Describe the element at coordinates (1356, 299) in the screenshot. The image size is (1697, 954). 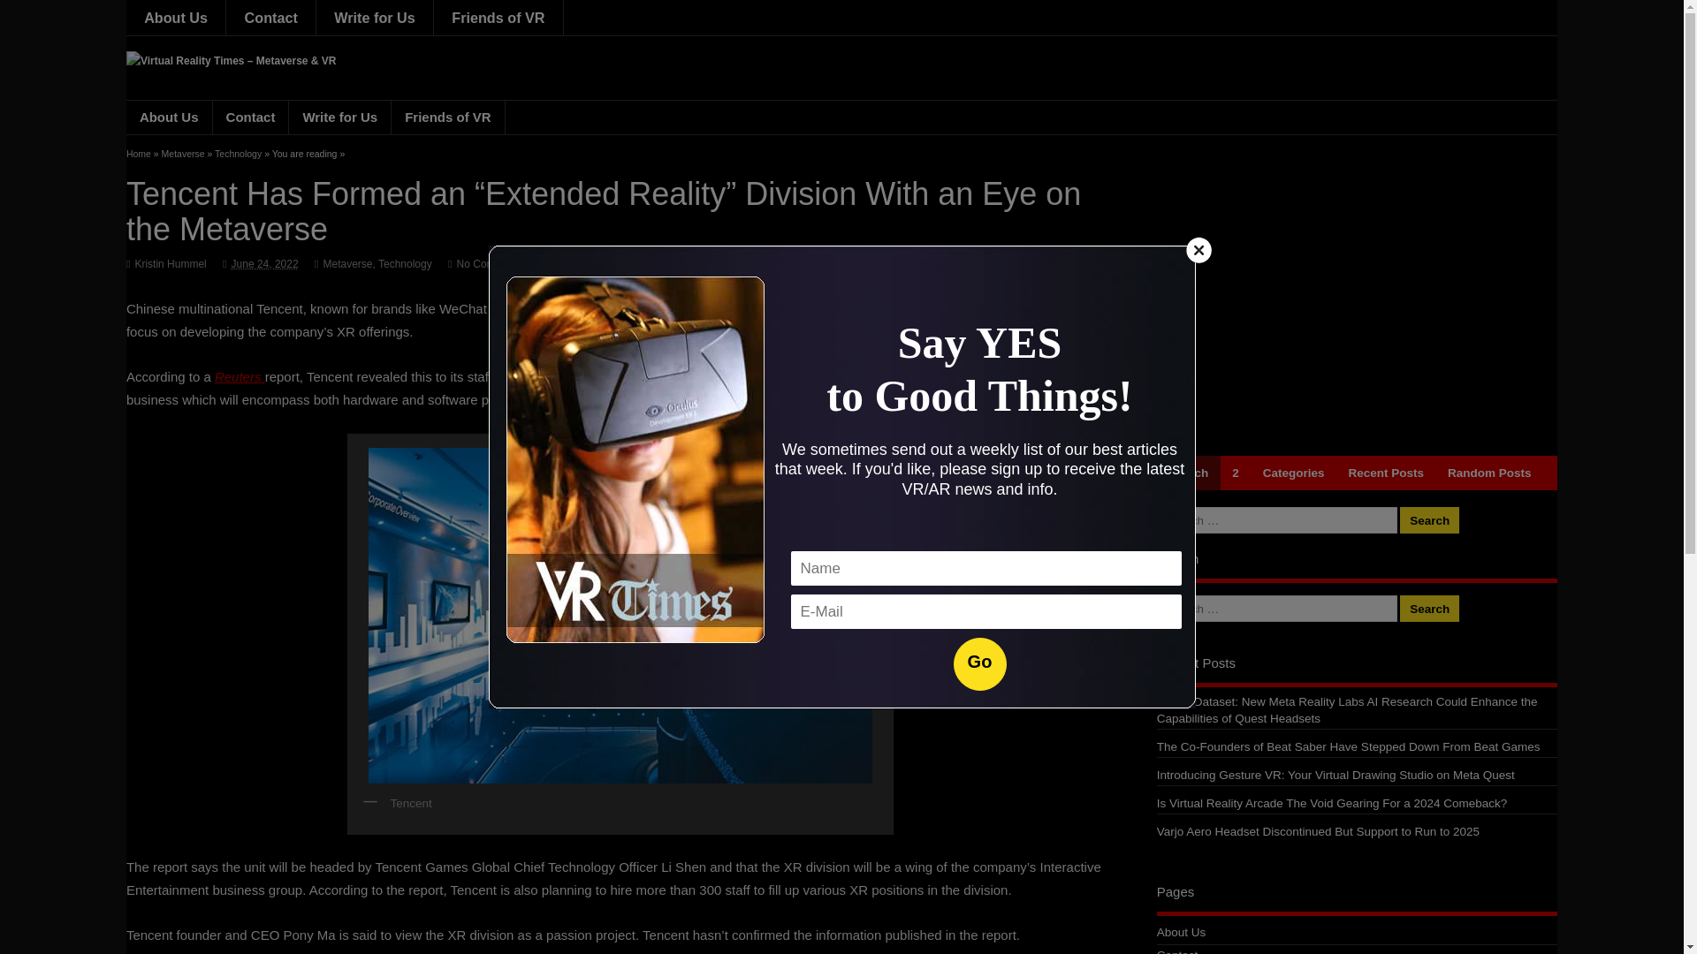
I see `Advertisement` at that location.